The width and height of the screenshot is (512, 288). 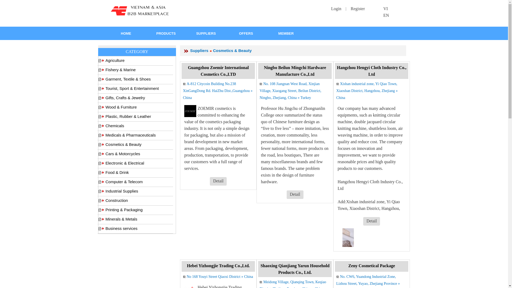 I want to click on EN, so click(x=386, y=15).